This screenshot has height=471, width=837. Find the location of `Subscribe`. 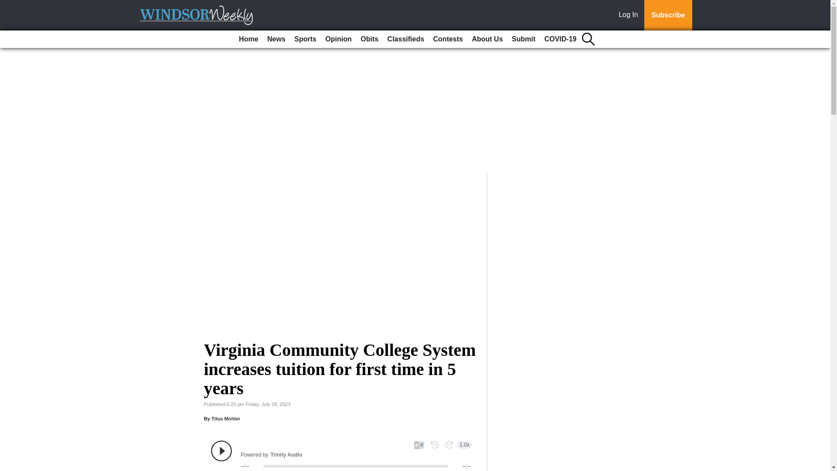

Subscribe is located at coordinates (668, 15).